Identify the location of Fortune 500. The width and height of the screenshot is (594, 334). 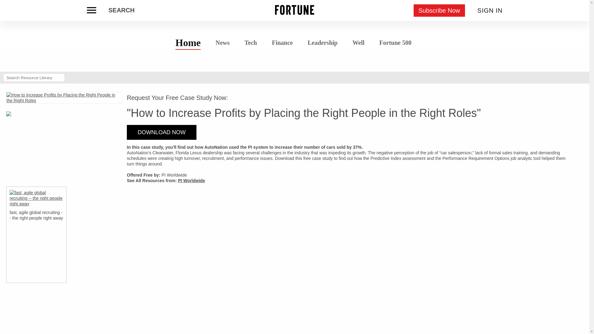
(395, 42).